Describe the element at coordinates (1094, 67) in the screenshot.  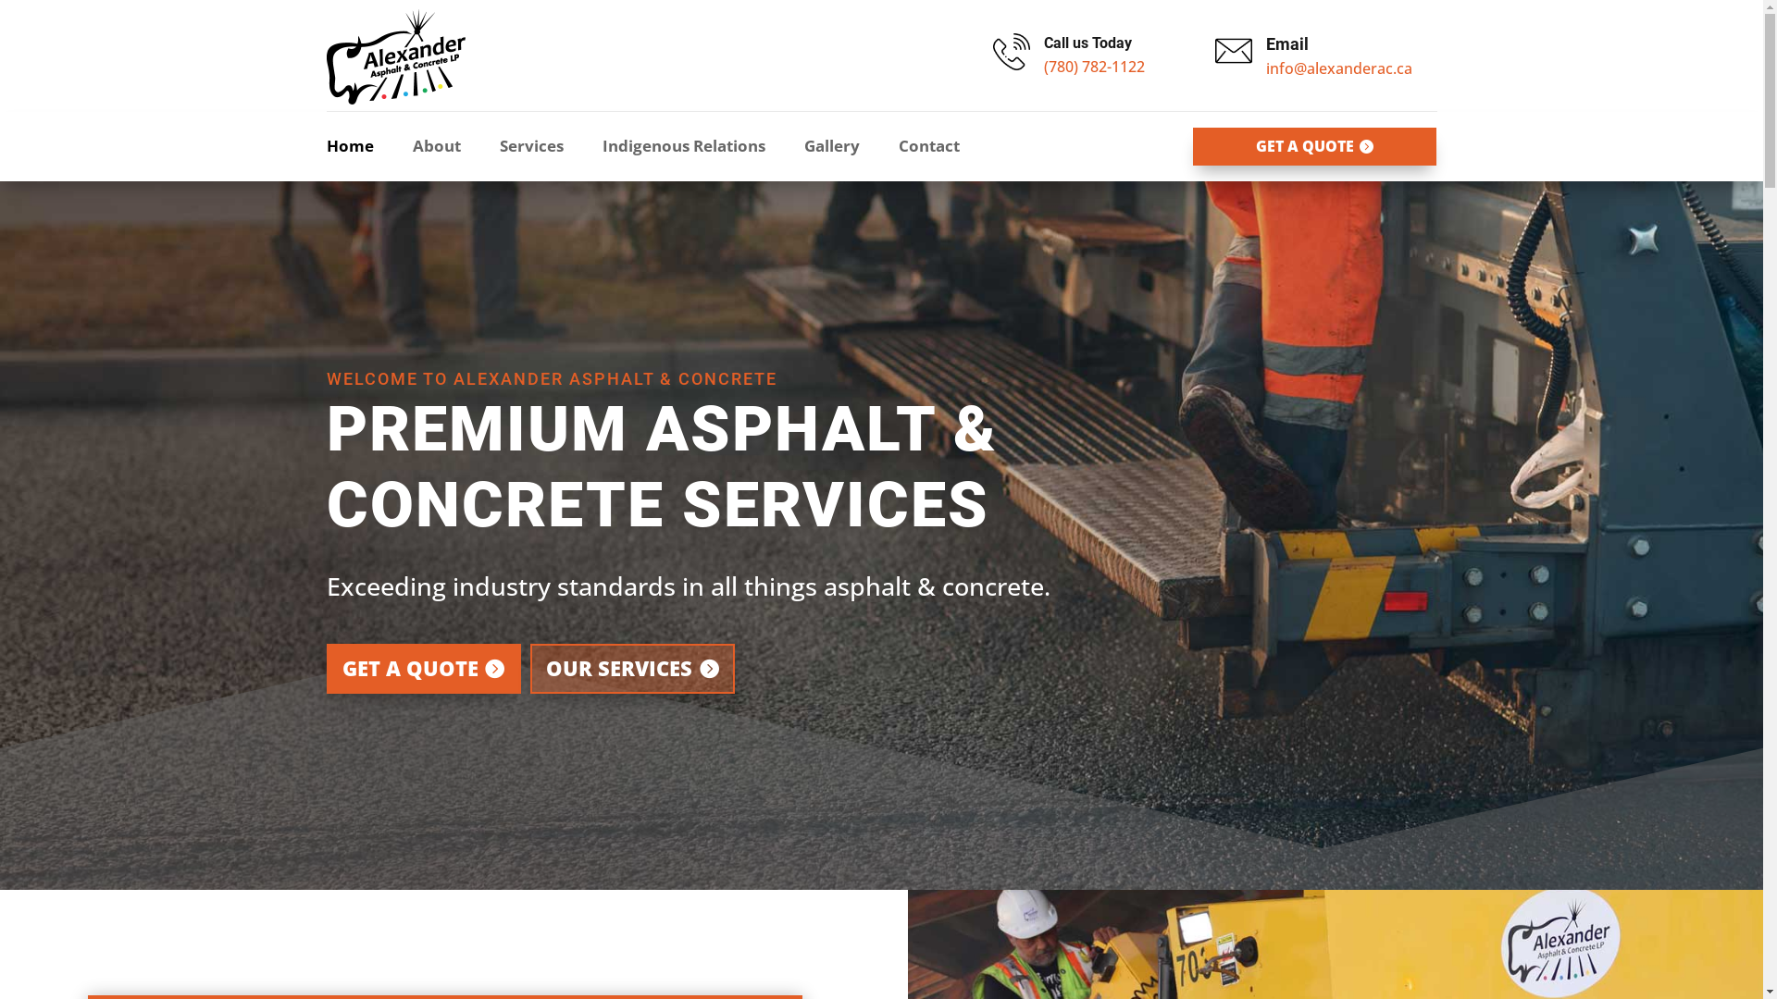
I see `(780) 782-1122` at that location.